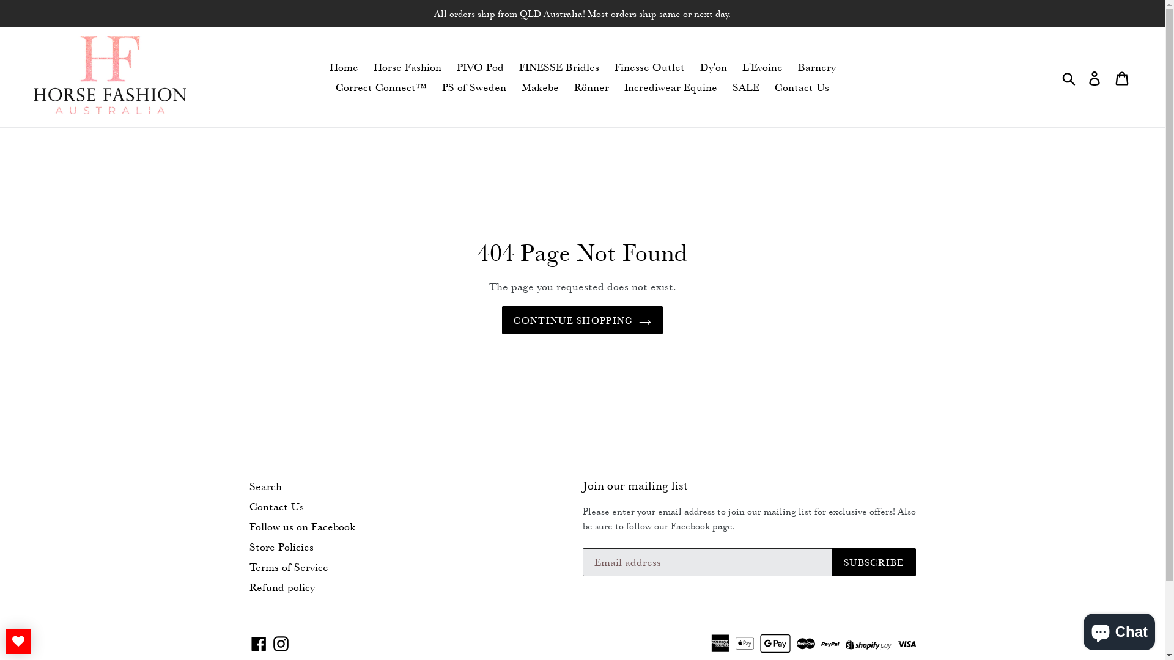 This screenshot has width=1174, height=660. What do you see at coordinates (874, 562) in the screenshot?
I see `SUBSCRIBE` at bounding box center [874, 562].